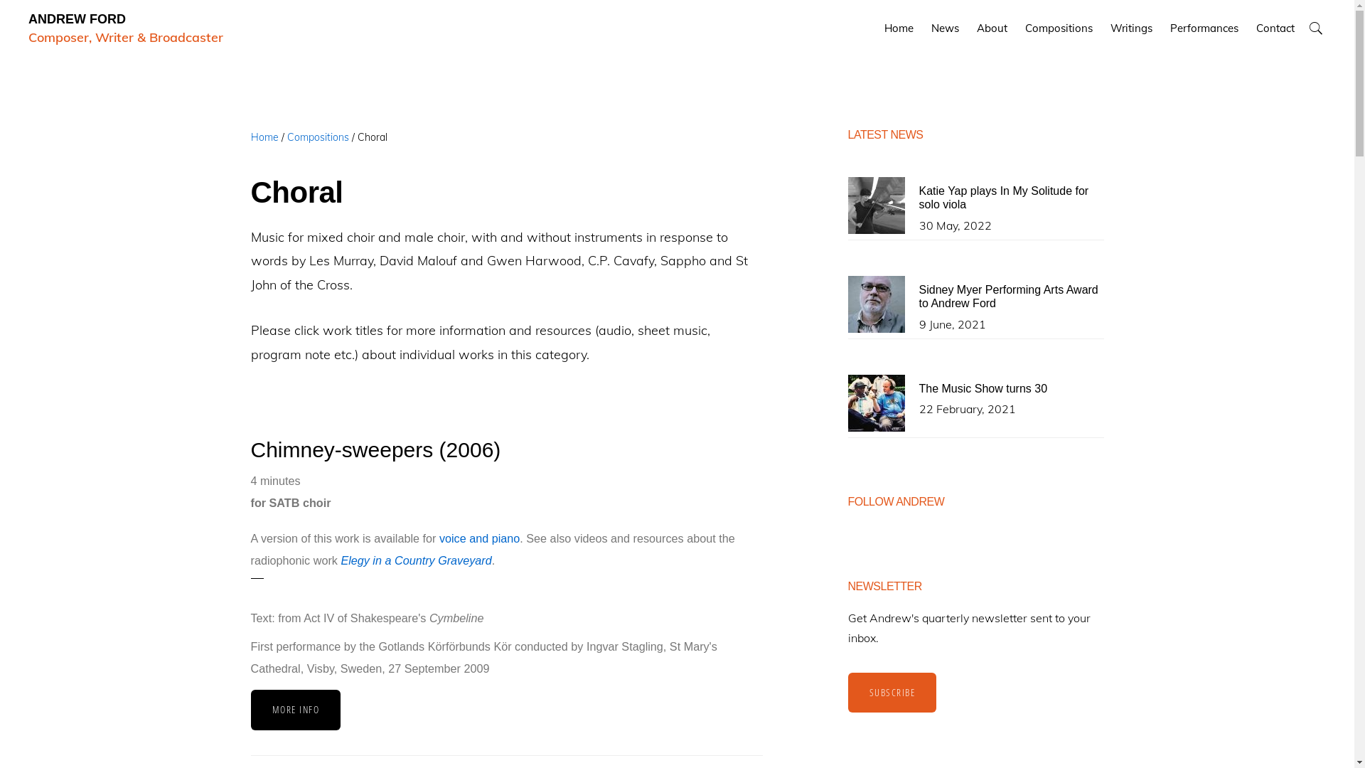 This screenshot has height=768, width=1365. I want to click on Home, so click(264, 137).